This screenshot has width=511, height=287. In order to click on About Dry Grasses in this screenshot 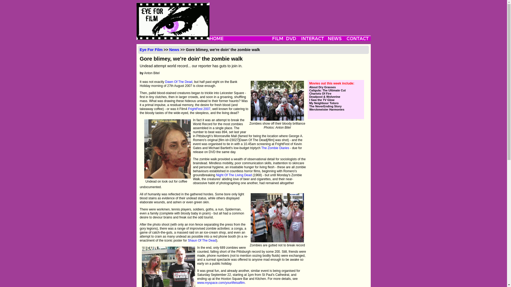, I will do `click(336, 87)`.